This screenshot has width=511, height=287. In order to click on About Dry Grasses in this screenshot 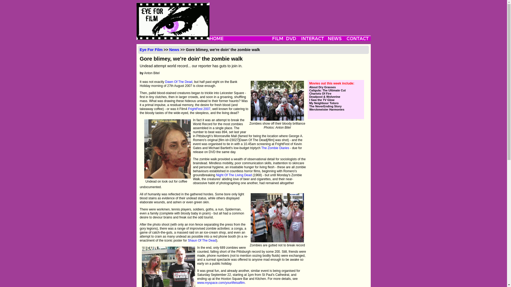, I will do `click(336, 87)`.